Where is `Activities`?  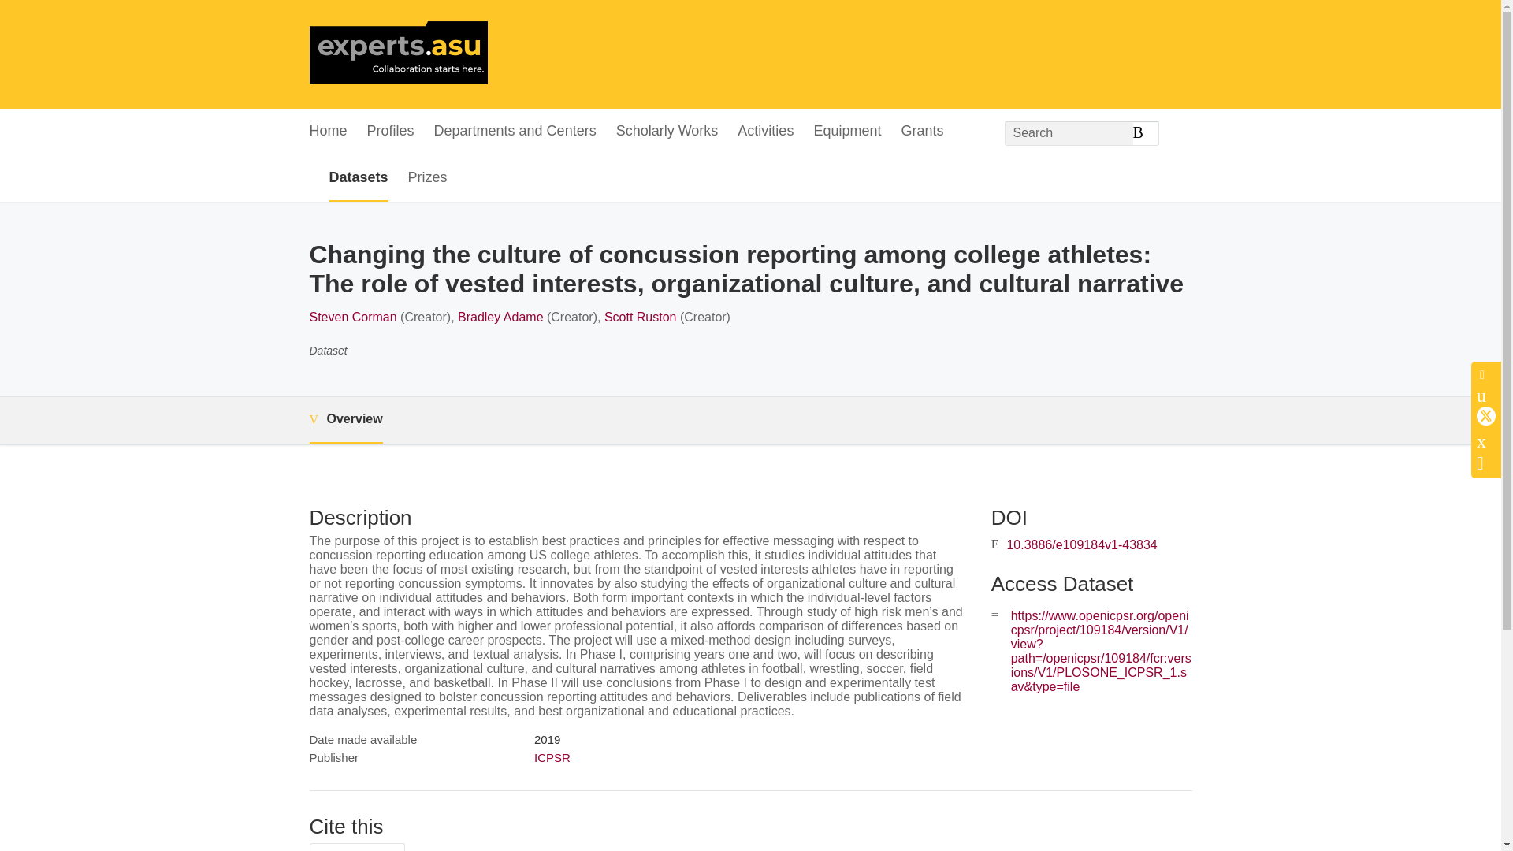 Activities is located at coordinates (765, 132).